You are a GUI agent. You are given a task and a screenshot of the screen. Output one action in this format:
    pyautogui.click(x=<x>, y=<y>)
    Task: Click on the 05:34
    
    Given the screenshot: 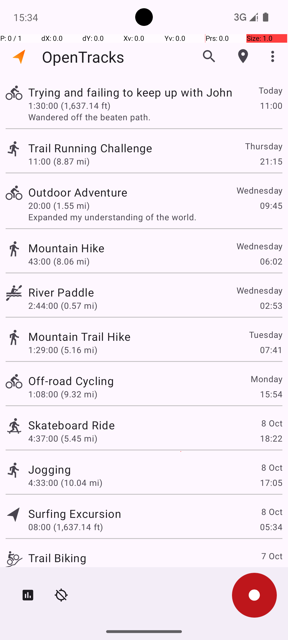 What is the action you would take?
    pyautogui.click(x=271, y=527)
    